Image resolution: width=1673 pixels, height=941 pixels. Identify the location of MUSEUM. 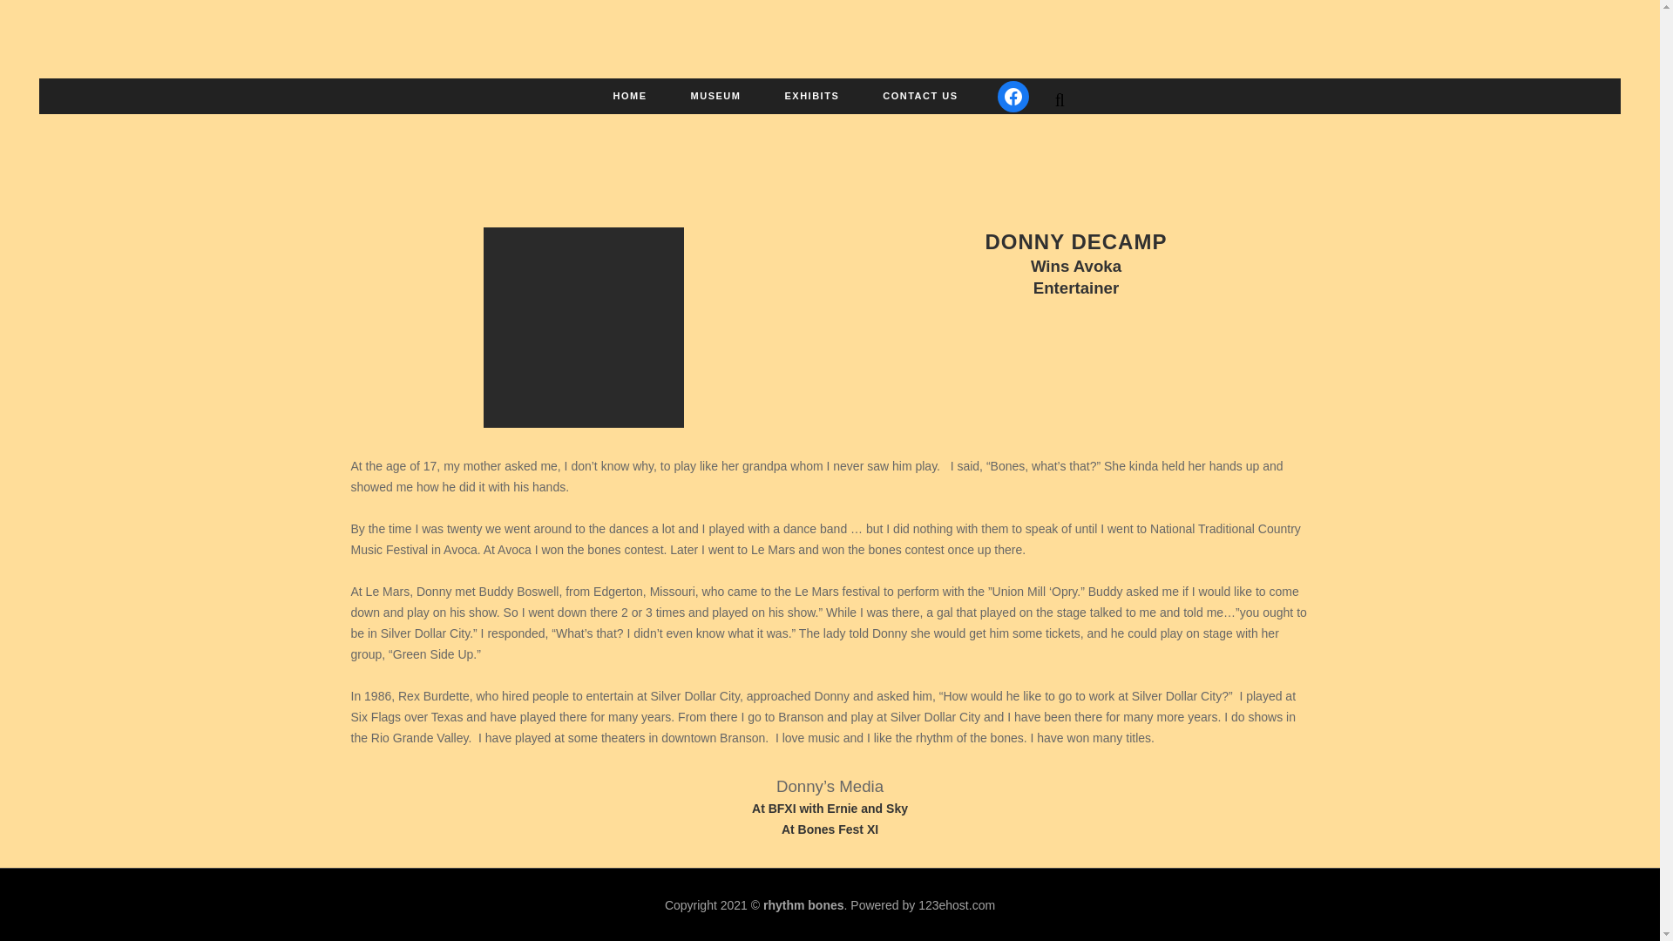
(716, 96).